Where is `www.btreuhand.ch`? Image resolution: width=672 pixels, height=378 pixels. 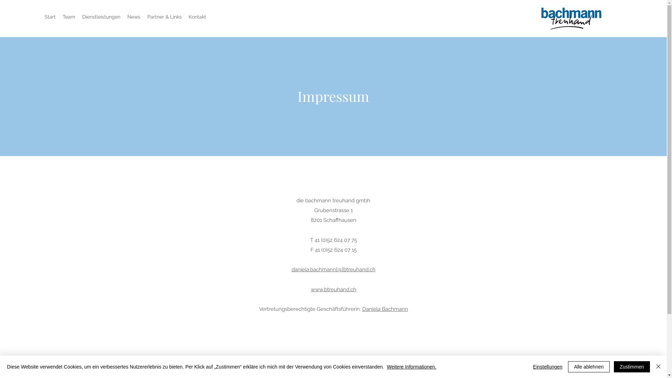 www.btreuhand.ch is located at coordinates (333, 289).